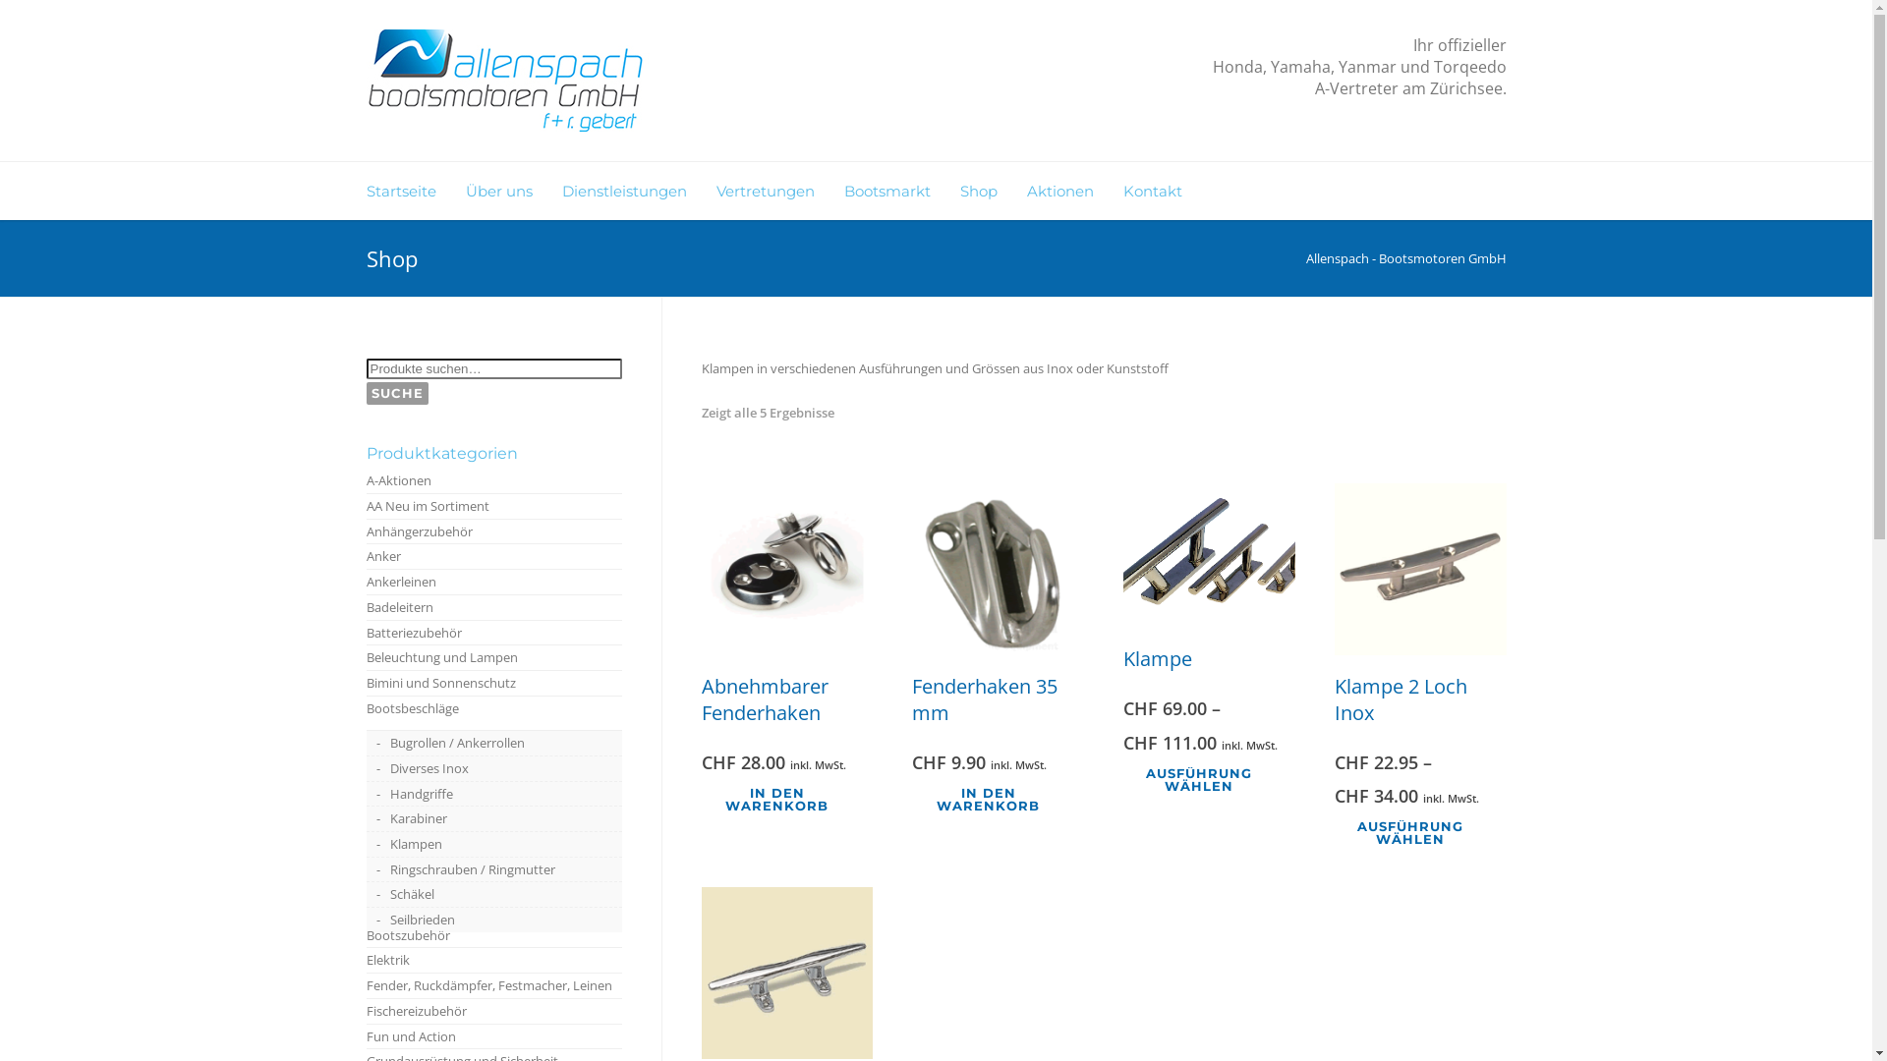 The height and width of the screenshot is (1061, 1887). Describe the element at coordinates (1405, 258) in the screenshot. I see `Allenspach - Bootsmotoren GmbH` at that location.